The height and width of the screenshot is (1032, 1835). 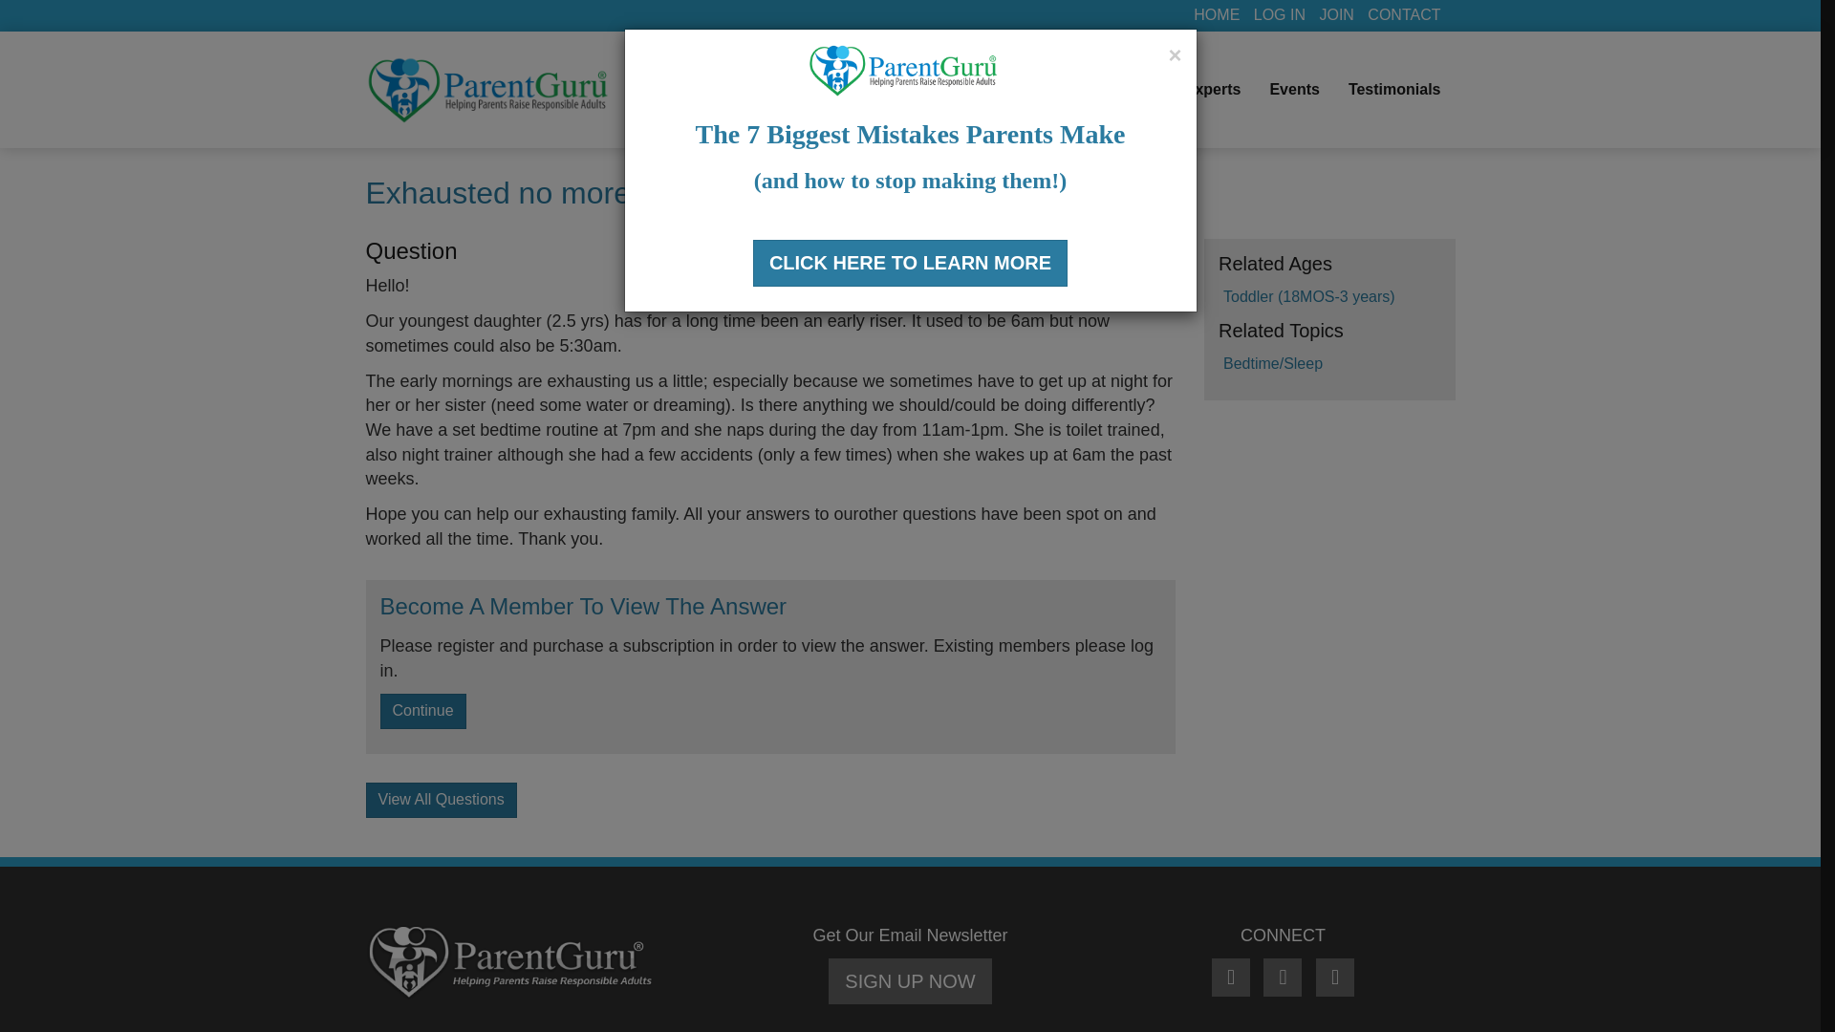 I want to click on Instagram, so click(x=1335, y=978).